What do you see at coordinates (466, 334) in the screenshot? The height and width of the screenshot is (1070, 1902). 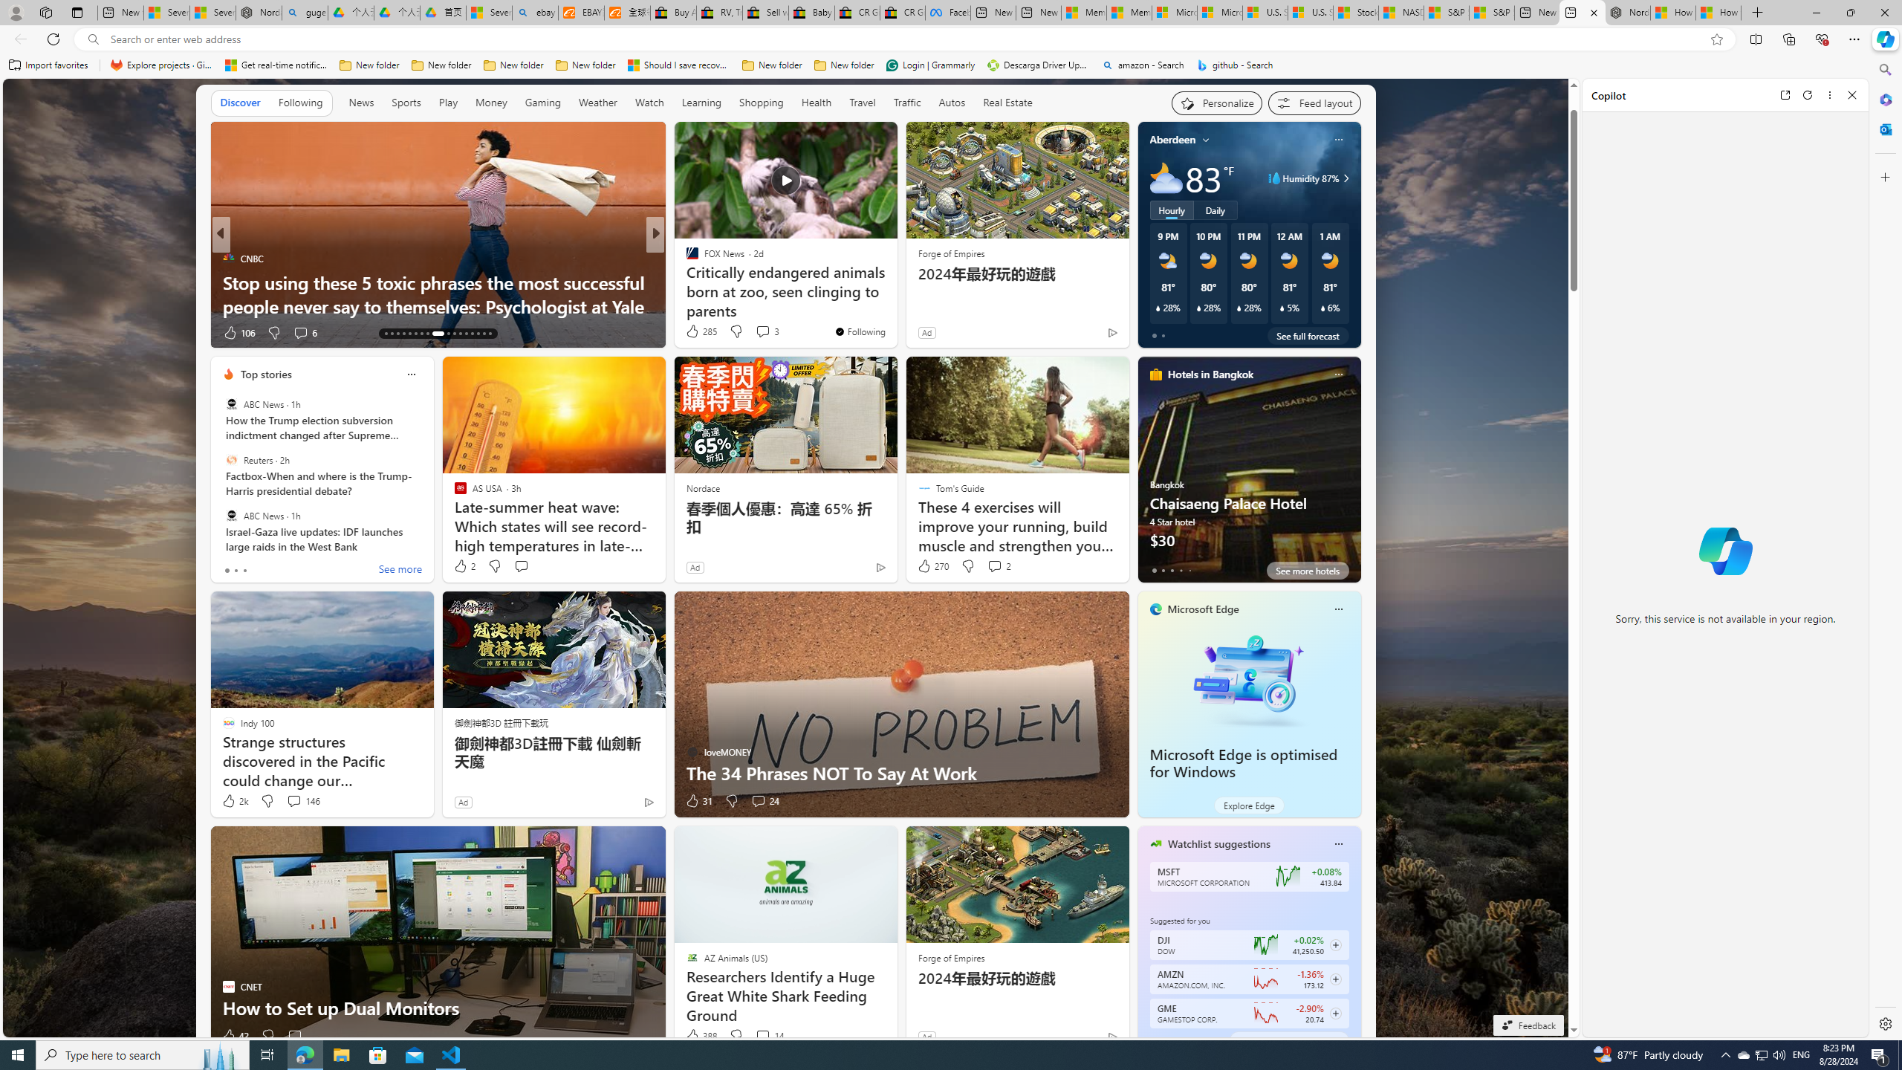 I see `AutomationID: tab-25` at bounding box center [466, 334].